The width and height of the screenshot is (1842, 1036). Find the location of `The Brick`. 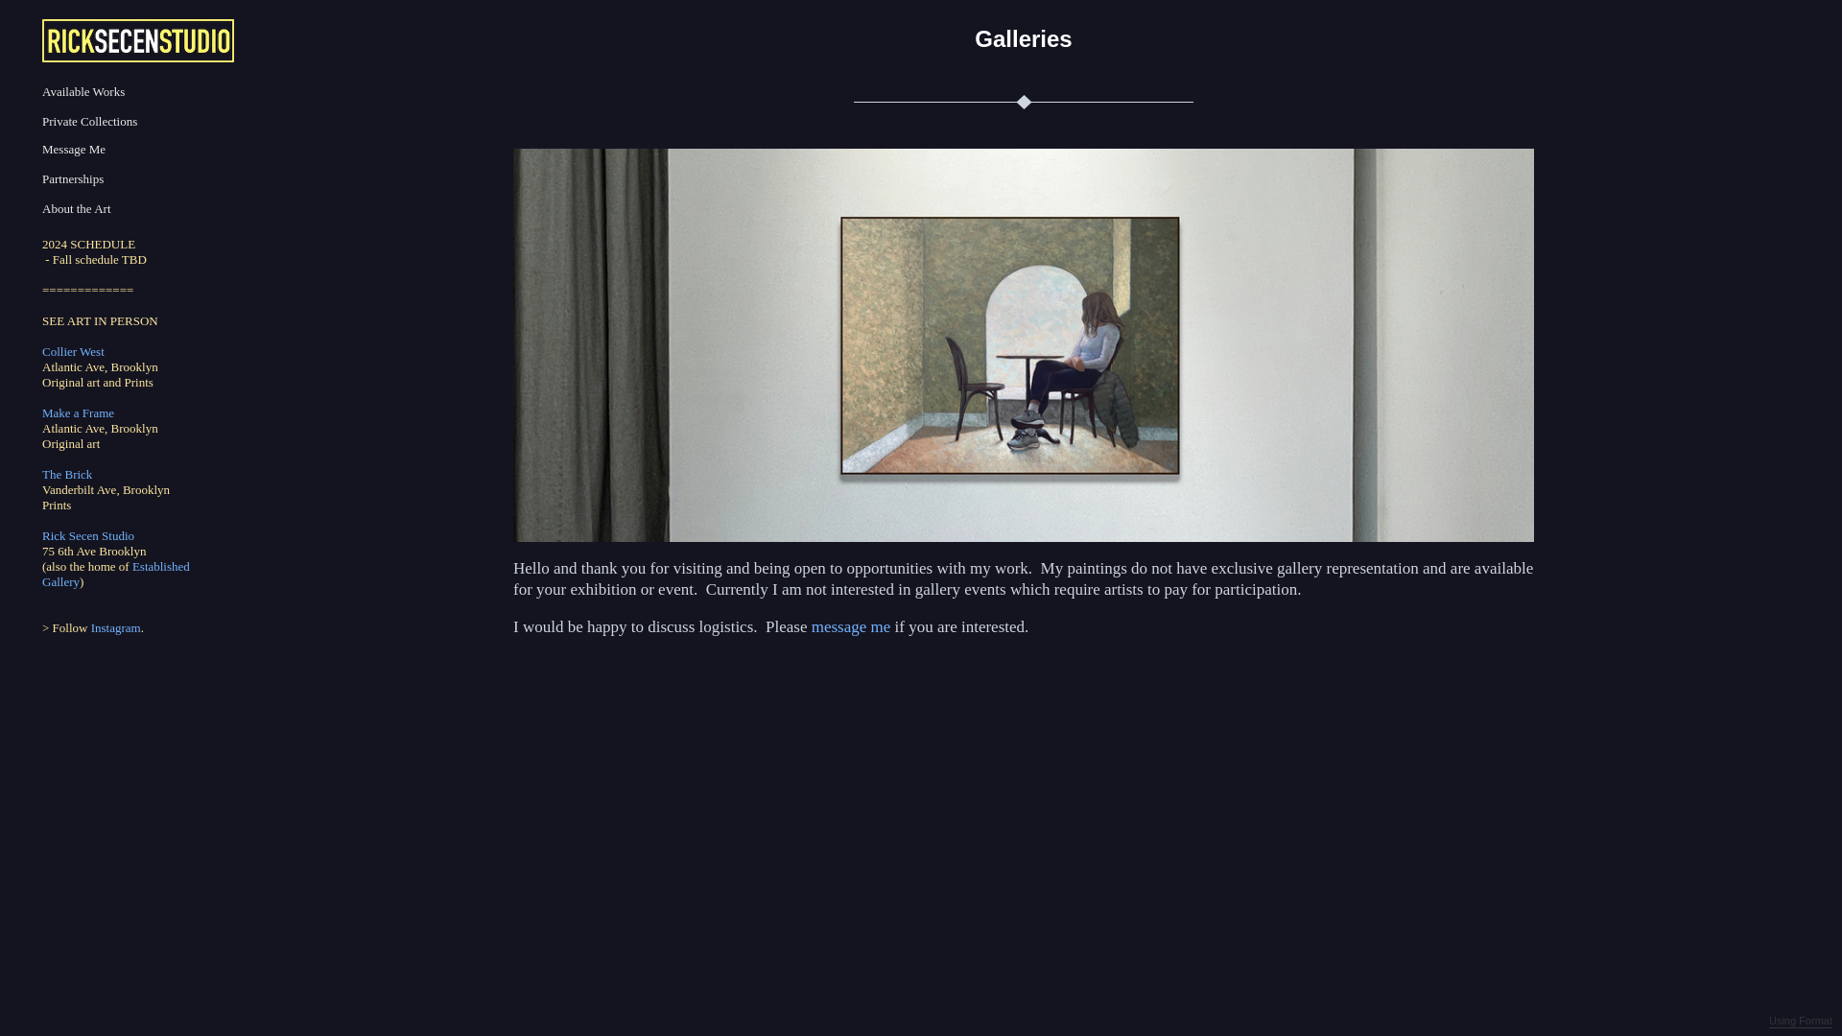

The Brick is located at coordinates (67, 474).